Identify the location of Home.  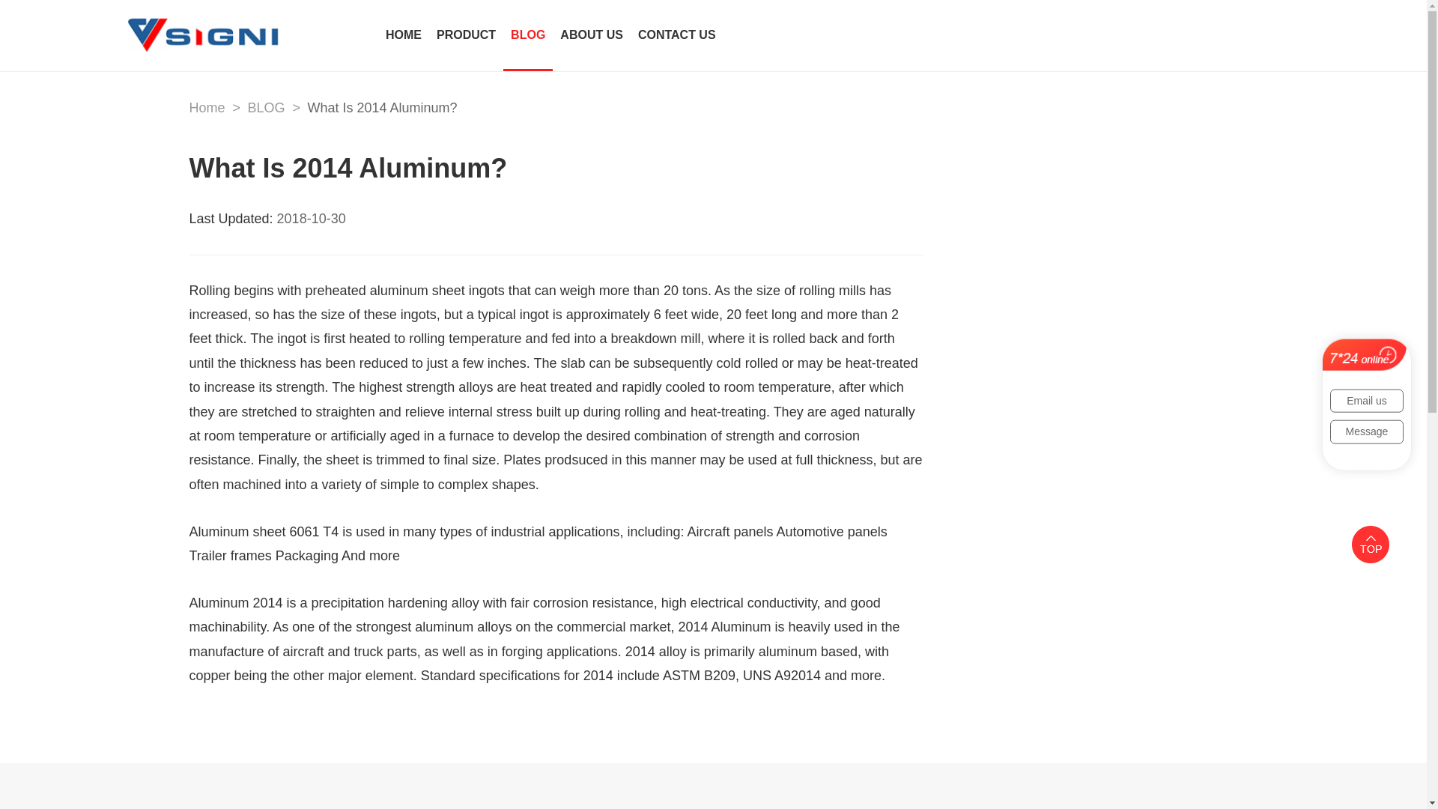
(206, 108).